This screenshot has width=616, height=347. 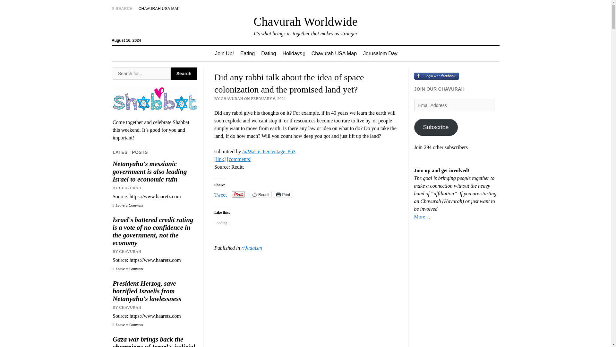 I want to click on Advertisement, so click(x=305, y=303).